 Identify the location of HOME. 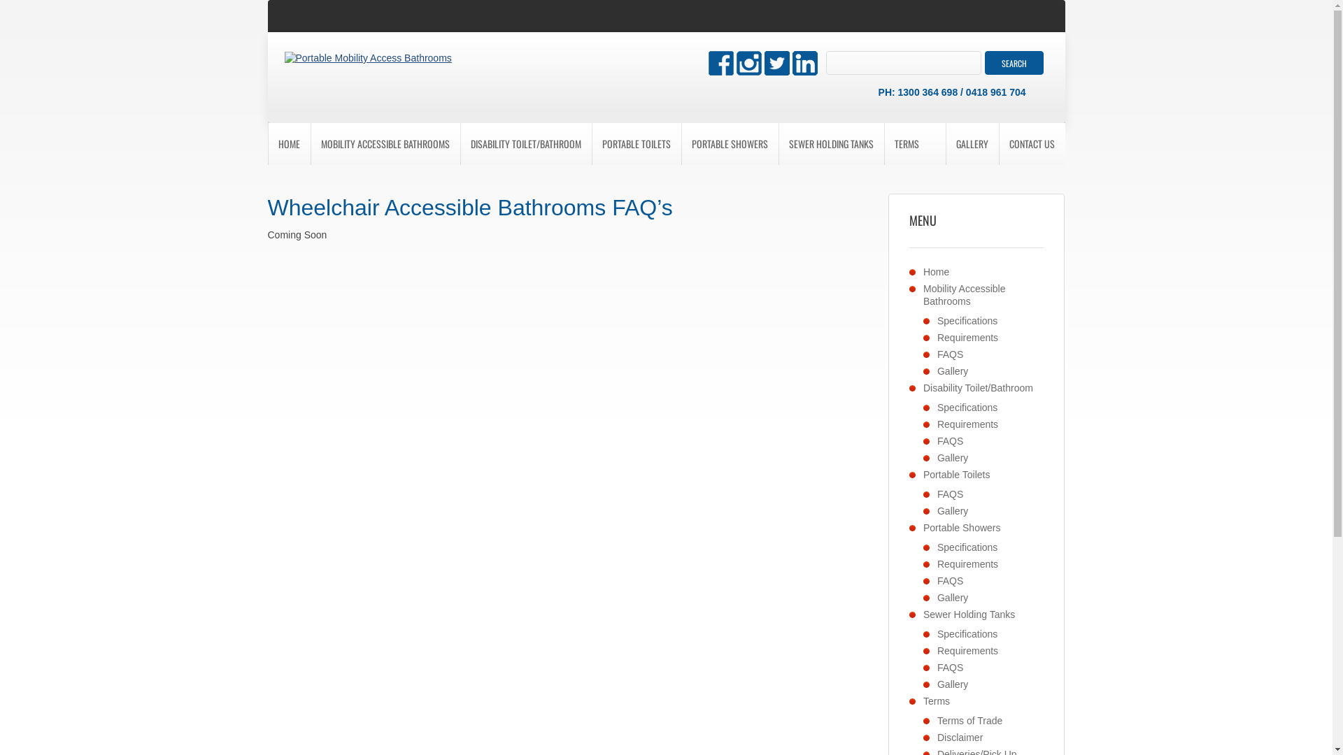
(288, 144).